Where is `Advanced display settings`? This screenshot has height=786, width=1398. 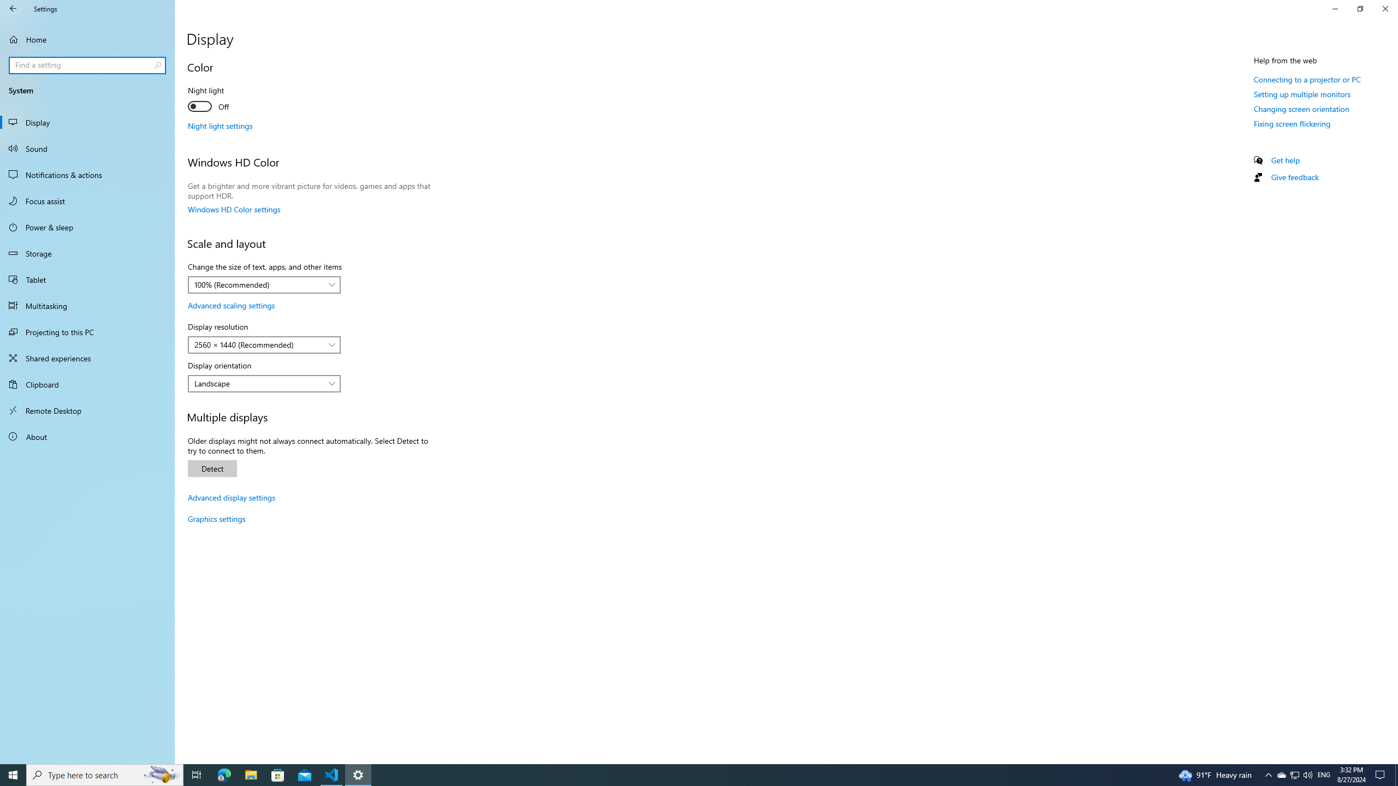 Advanced display settings is located at coordinates (232, 497).